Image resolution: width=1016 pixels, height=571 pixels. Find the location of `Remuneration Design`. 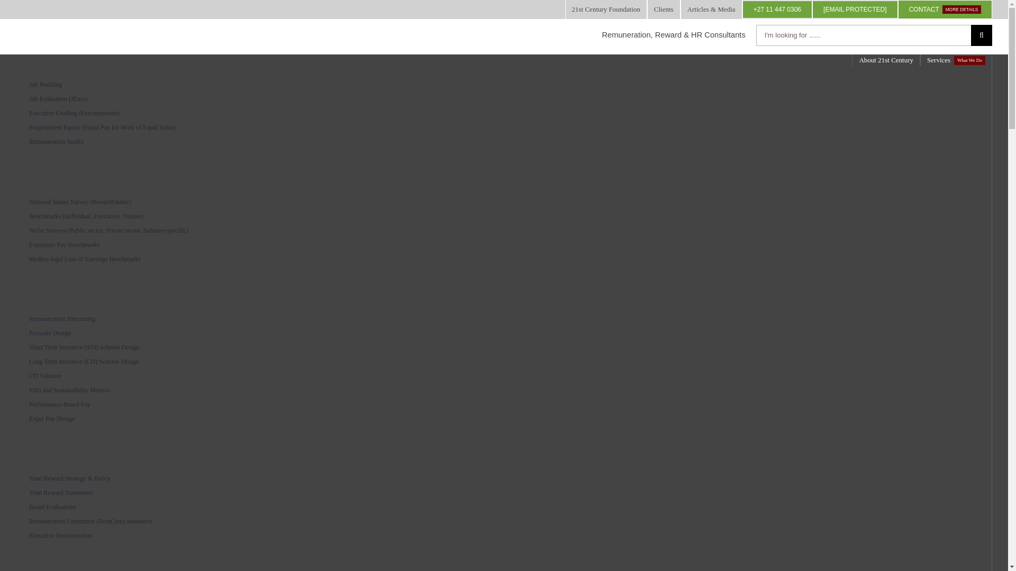

Remuneration Design is located at coordinates (505, 142).